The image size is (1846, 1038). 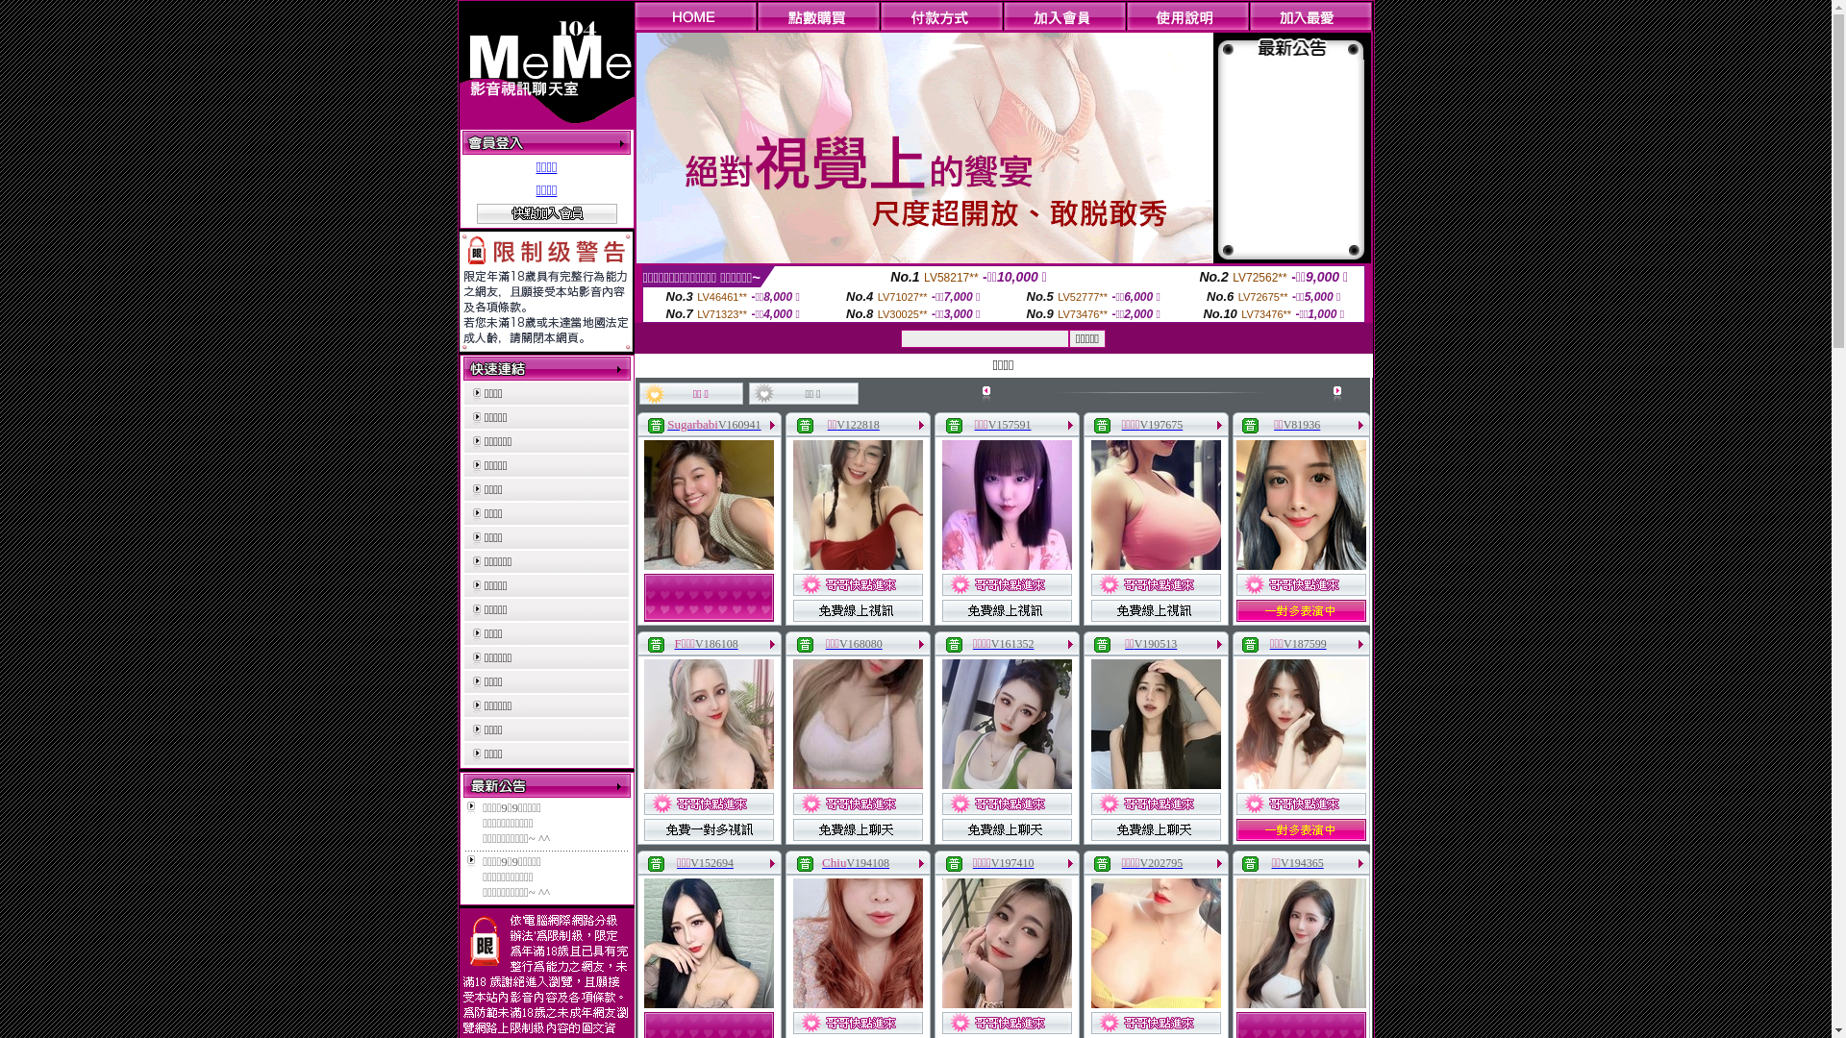 I want to click on V197410, so click(x=1013, y=863).